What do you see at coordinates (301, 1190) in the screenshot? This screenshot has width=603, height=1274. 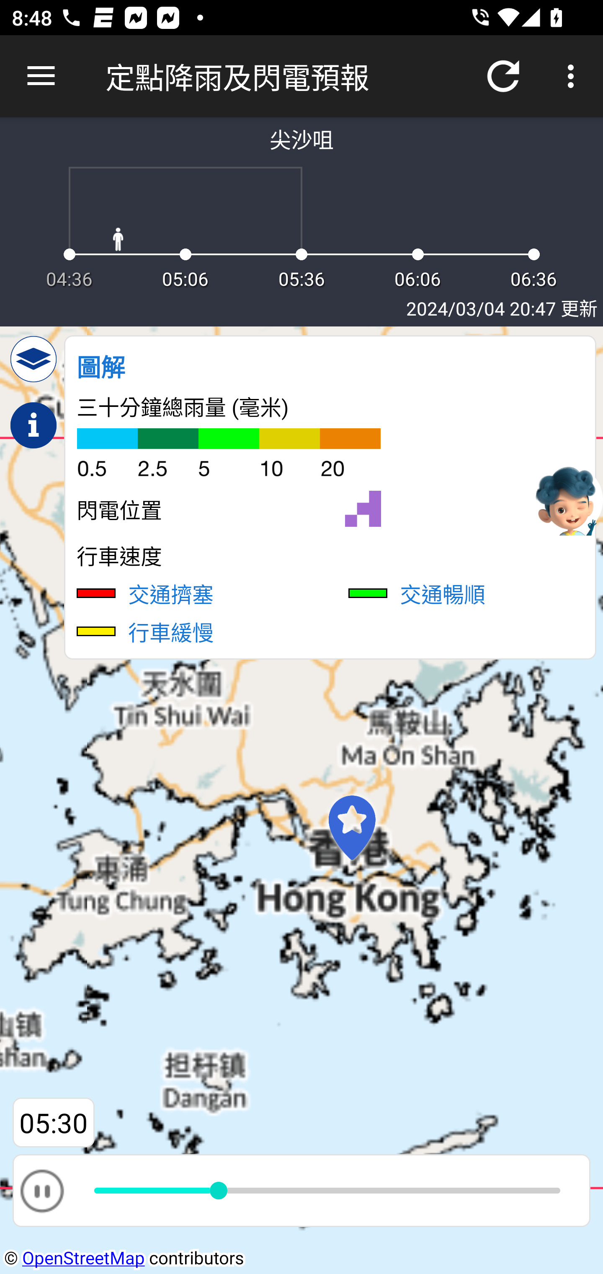 I see `暫停 4.0` at bounding box center [301, 1190].